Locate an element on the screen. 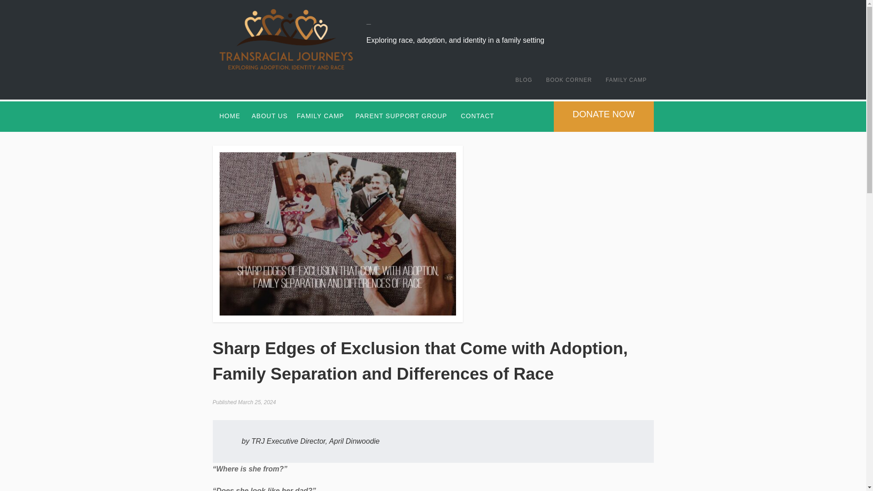 This screenshot has width=873, height=491. MISSION is located at coordinates (267, 136).